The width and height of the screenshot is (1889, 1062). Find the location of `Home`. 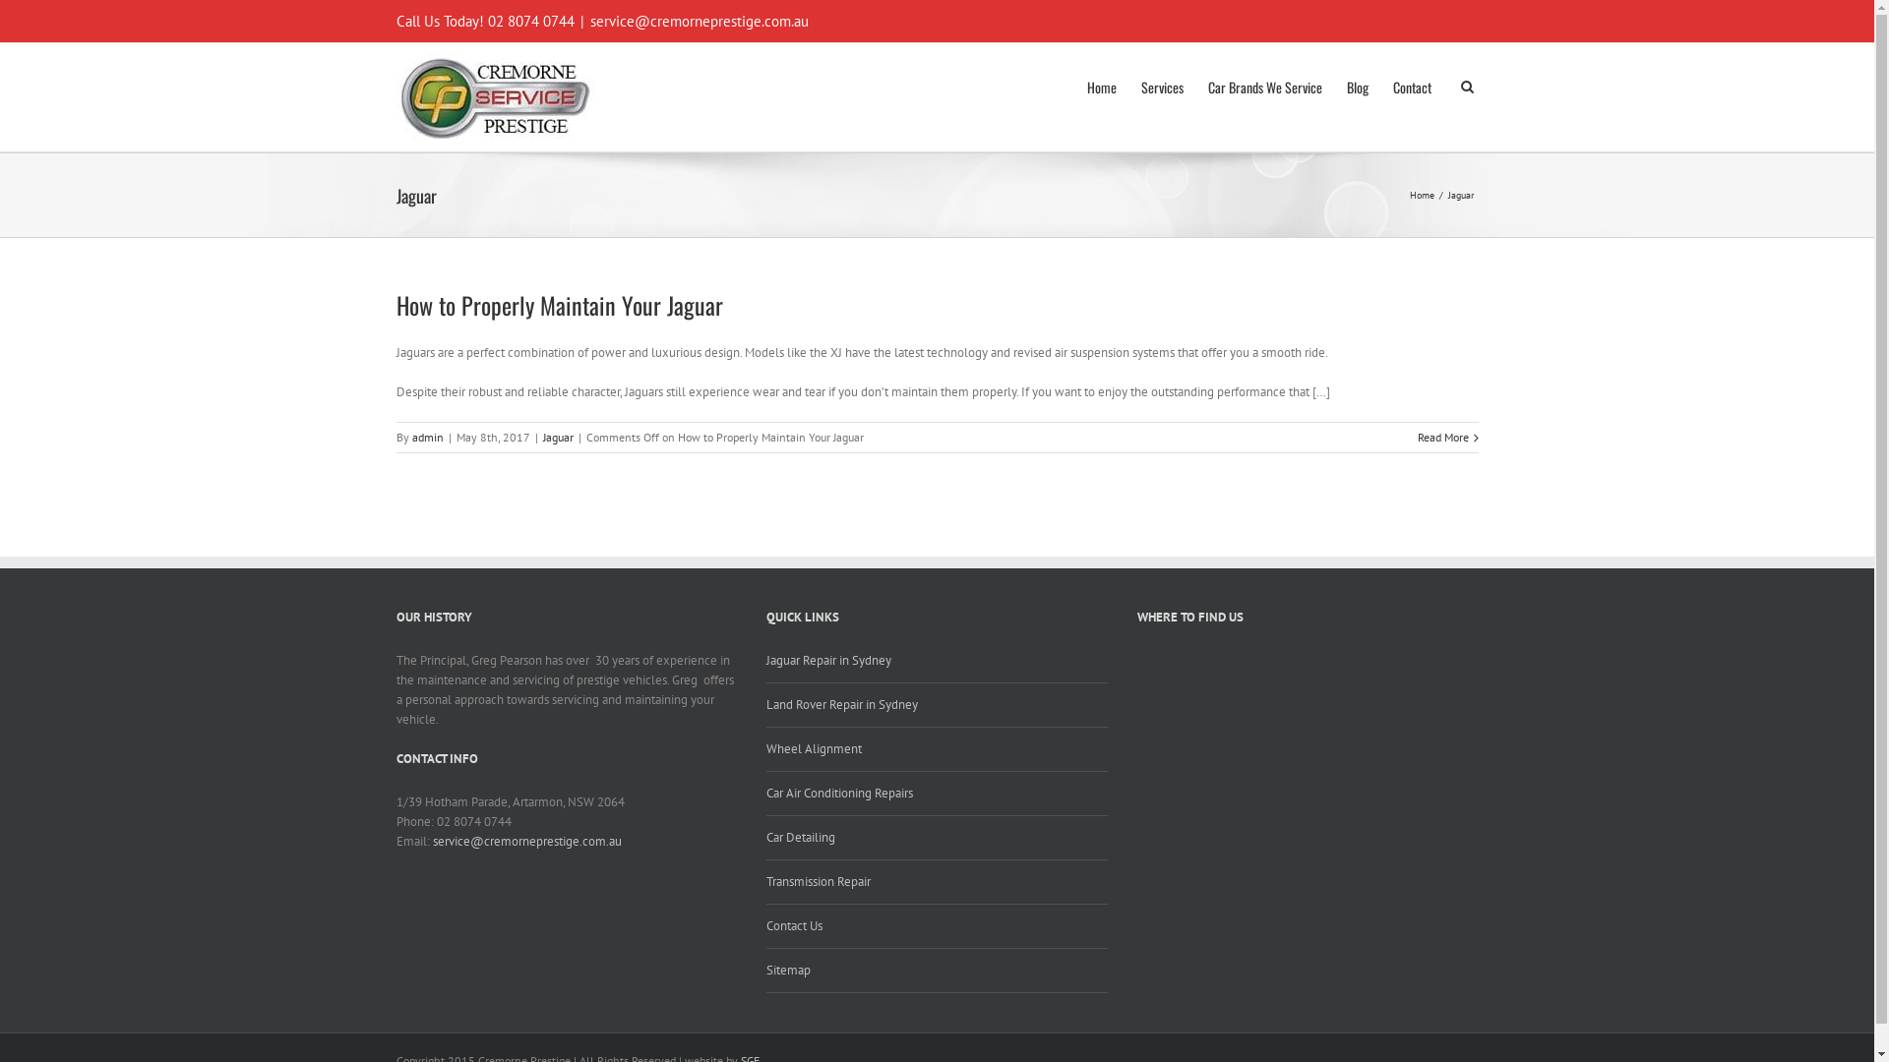

Home is located at coordinates (1101, 86).